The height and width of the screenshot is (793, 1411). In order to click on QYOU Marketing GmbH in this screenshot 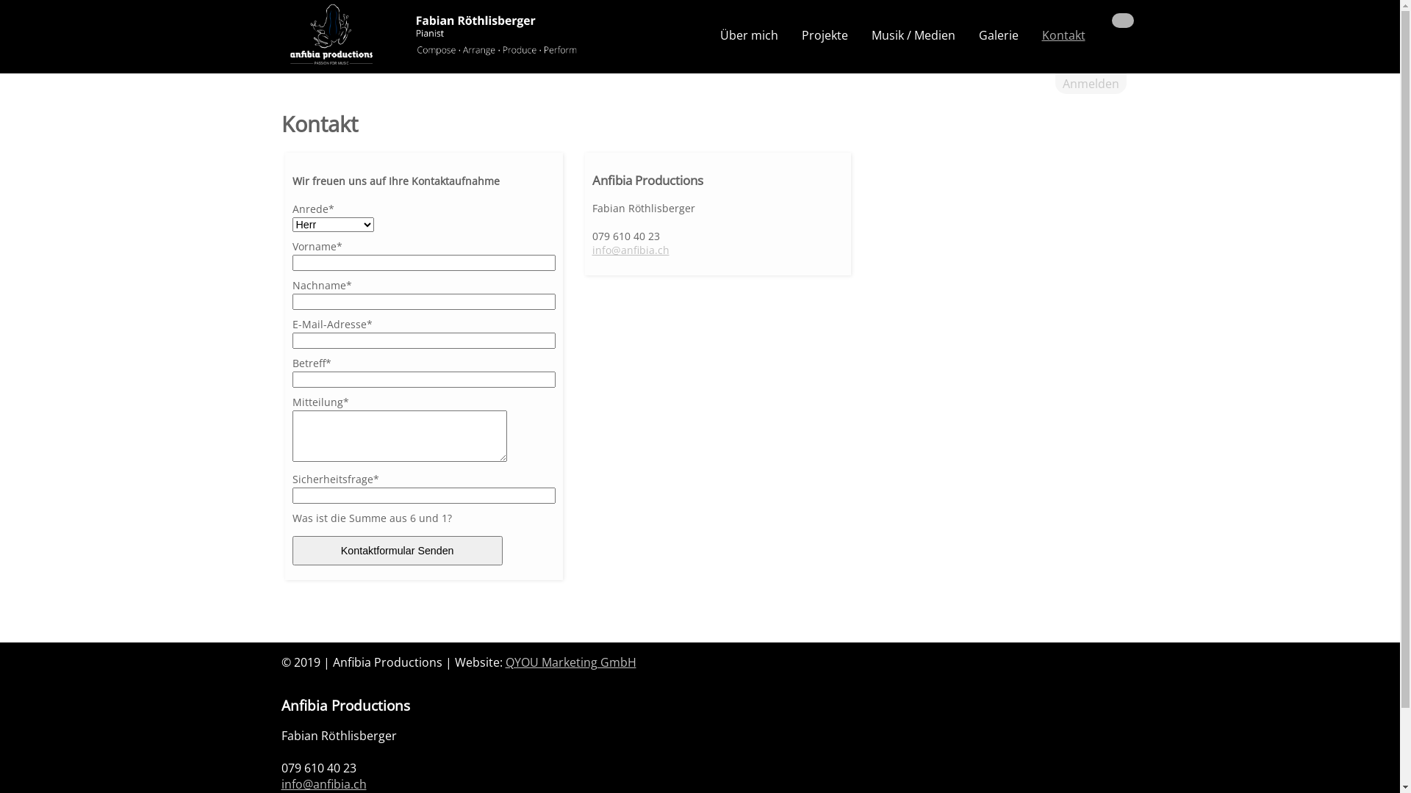, I will do `click(571, 662)`.